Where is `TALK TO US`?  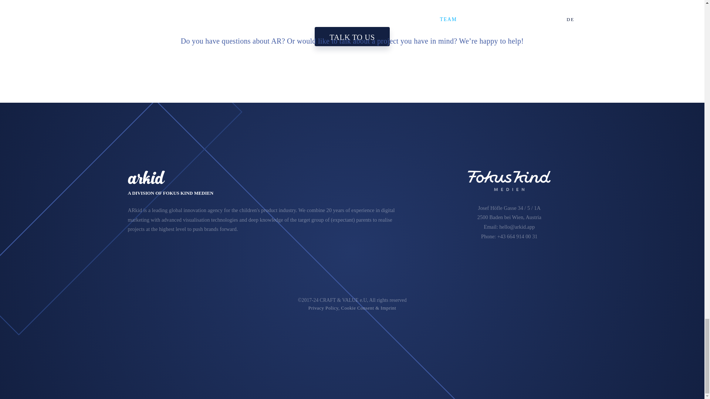 TALK TO US is located at coordinates (352, 37).